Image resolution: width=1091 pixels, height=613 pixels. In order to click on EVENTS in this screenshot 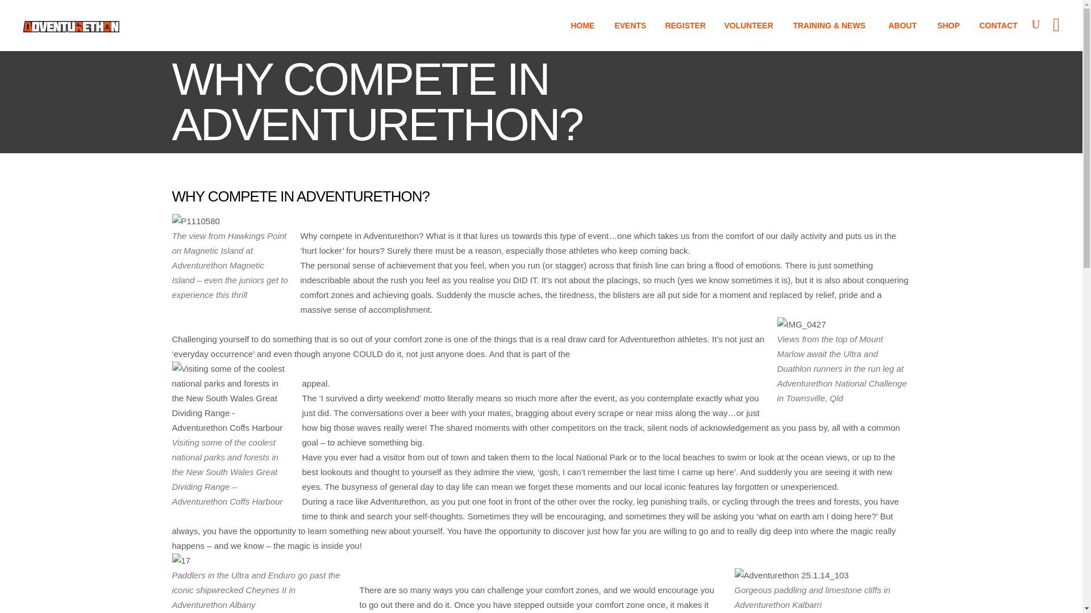, I will do `click(630, 25)`.